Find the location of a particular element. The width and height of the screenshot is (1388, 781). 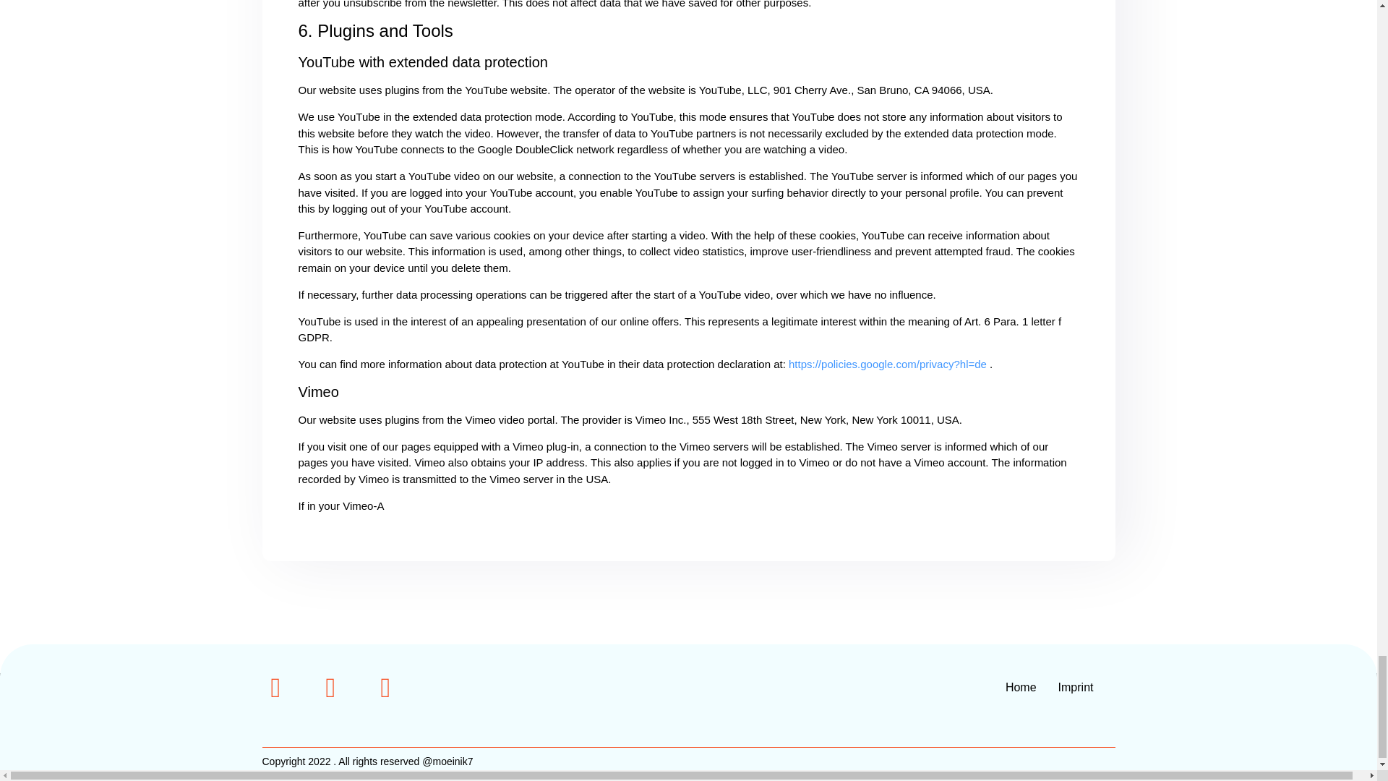

Home is located at coordinates (1021, 687).